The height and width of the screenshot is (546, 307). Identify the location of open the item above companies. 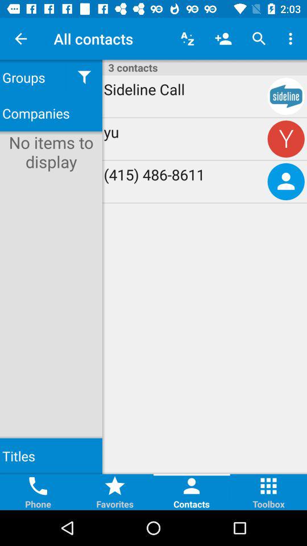
(84, 77).